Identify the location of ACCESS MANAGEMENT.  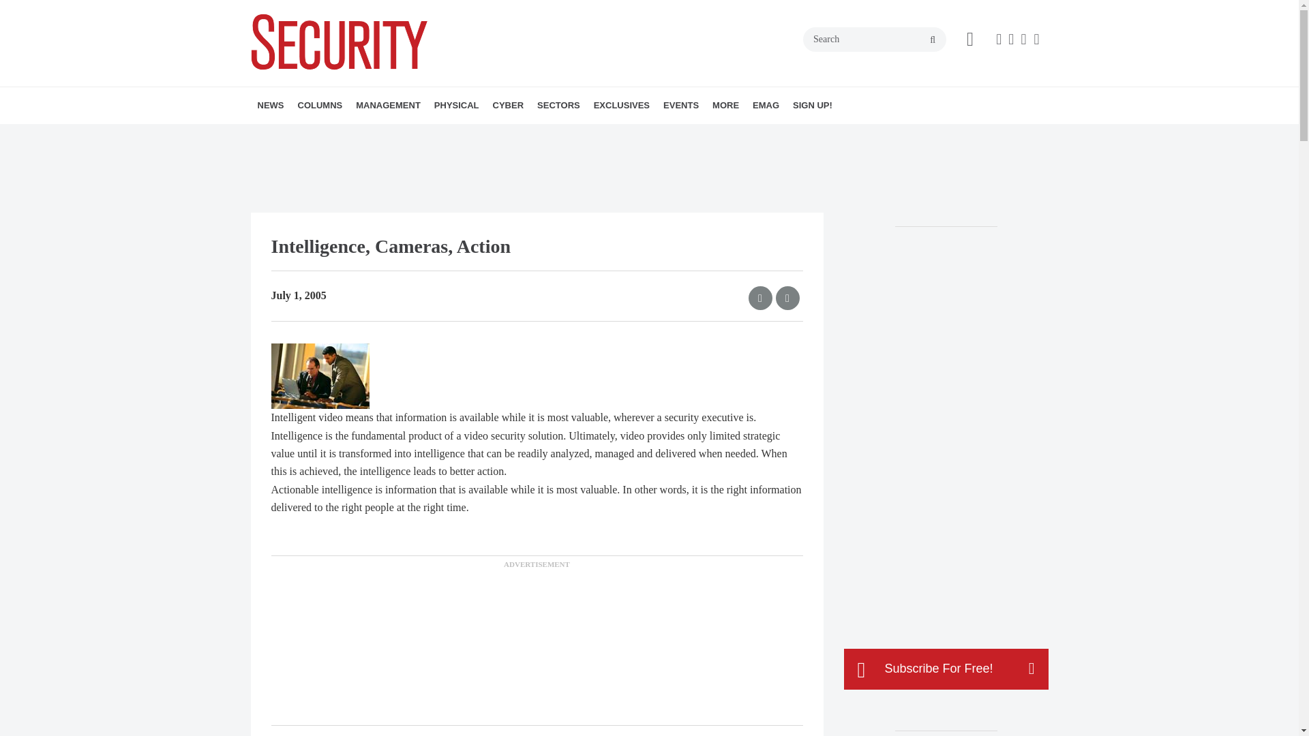
(513, 135).